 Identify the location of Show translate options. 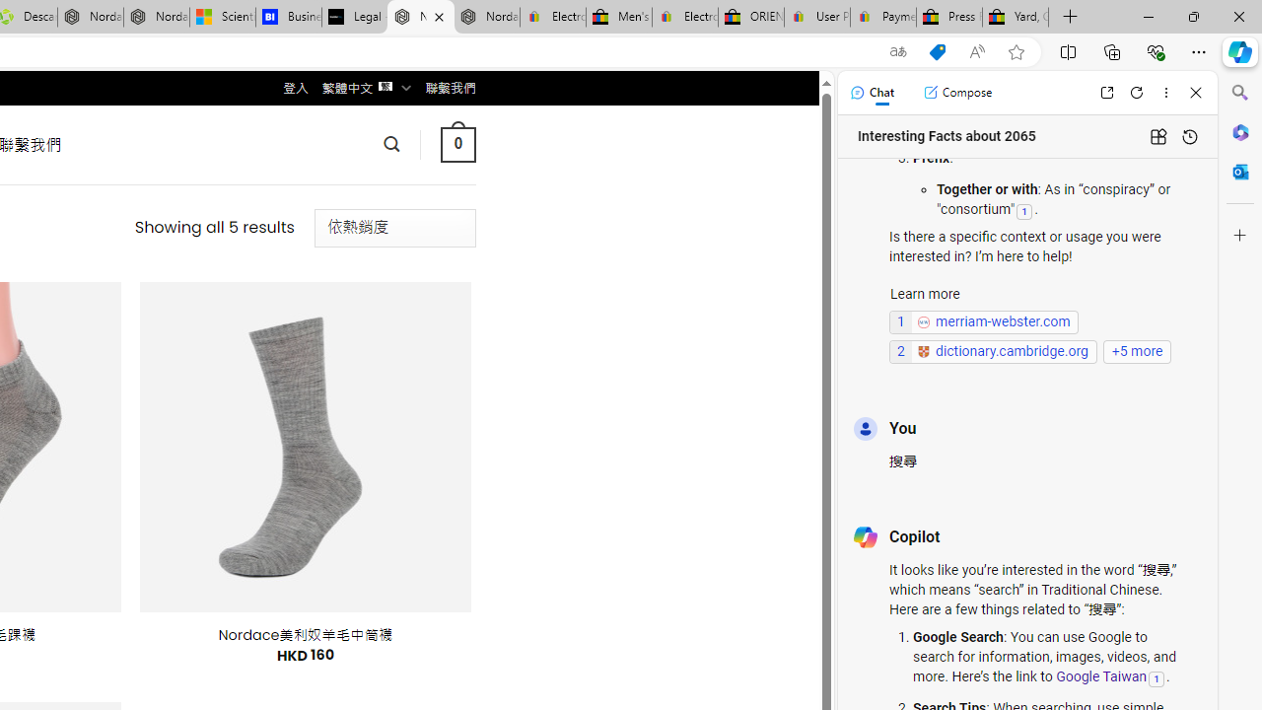
(897, 52).